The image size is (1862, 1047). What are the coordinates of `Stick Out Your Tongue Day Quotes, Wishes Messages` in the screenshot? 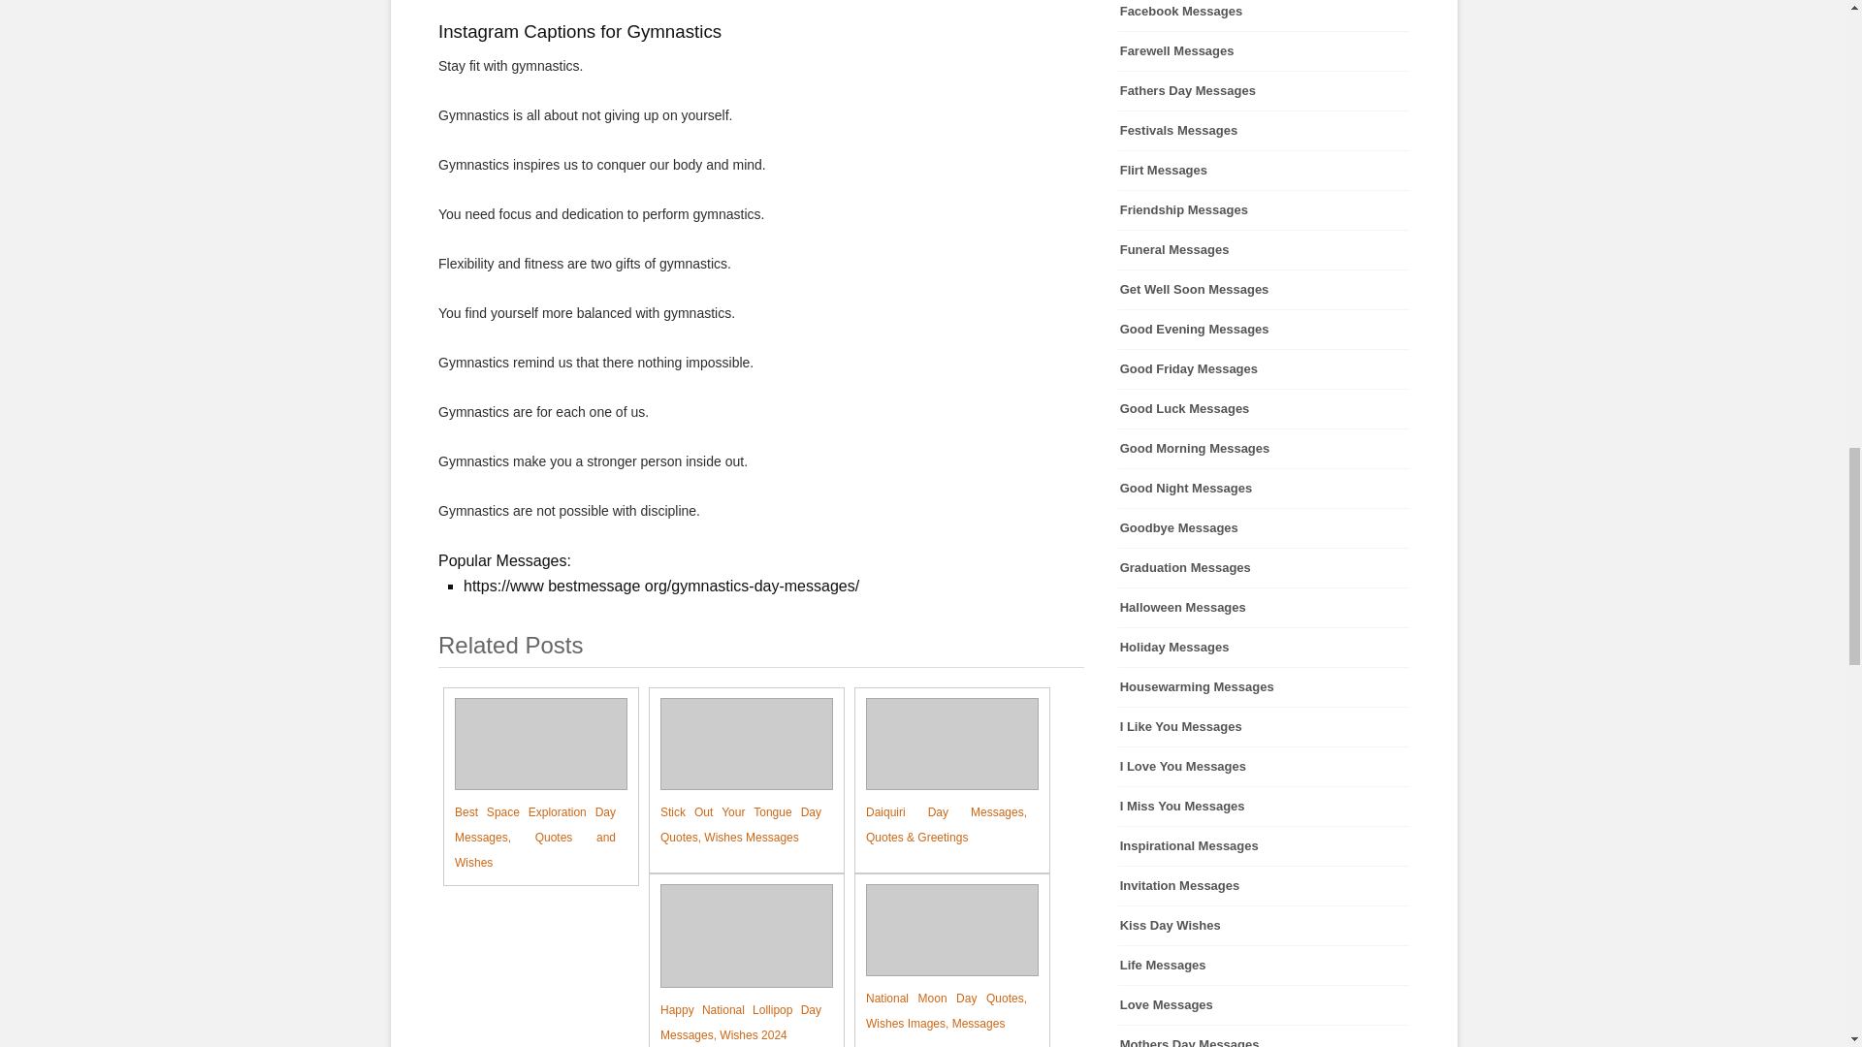 It's located at (735, 774).